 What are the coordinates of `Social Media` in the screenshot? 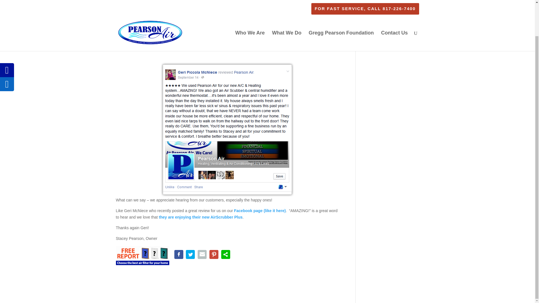 It's located at (208, 44).